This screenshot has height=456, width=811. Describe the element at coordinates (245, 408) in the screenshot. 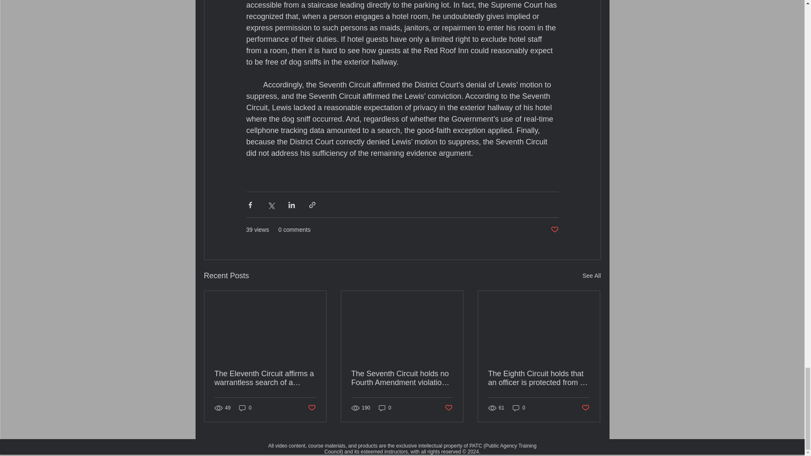

I see `0` at that location.